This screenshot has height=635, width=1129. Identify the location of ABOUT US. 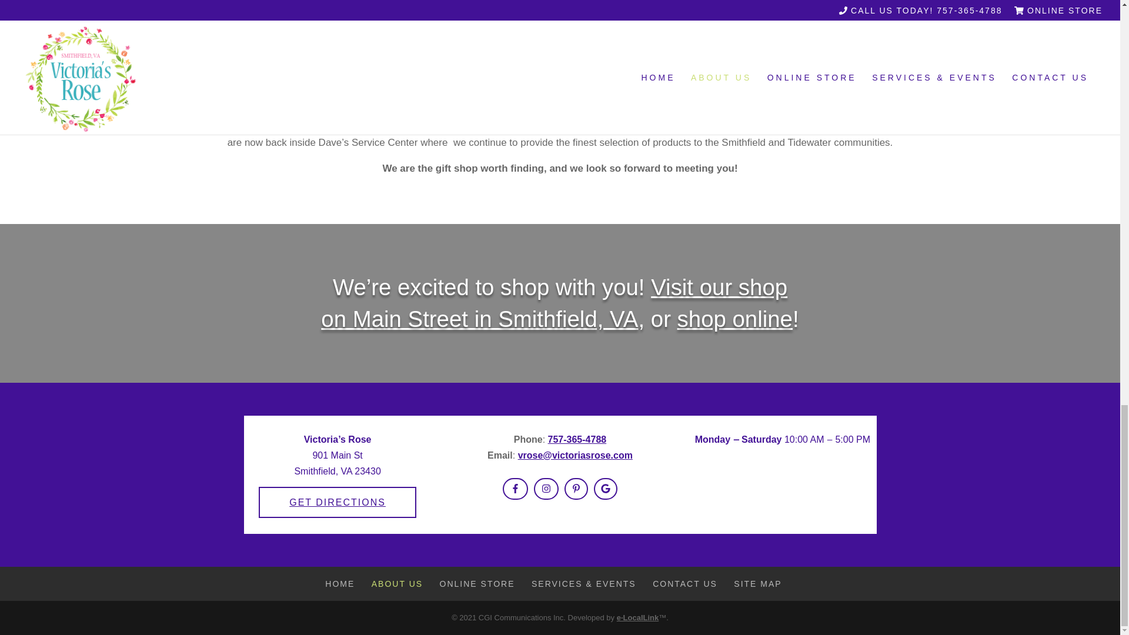
(396, 583).